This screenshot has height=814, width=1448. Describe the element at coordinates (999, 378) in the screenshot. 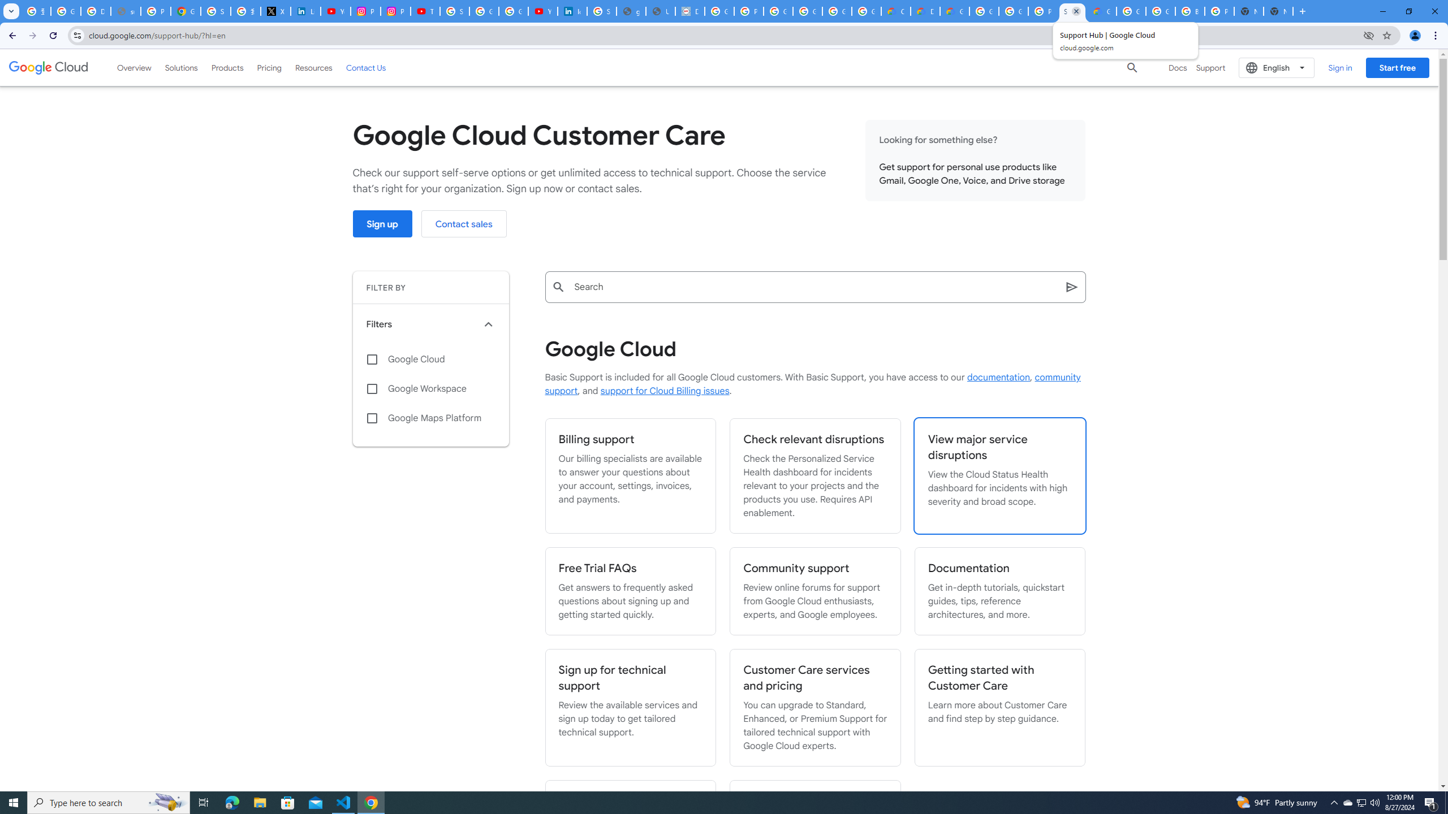

I see `documentation` at that location.